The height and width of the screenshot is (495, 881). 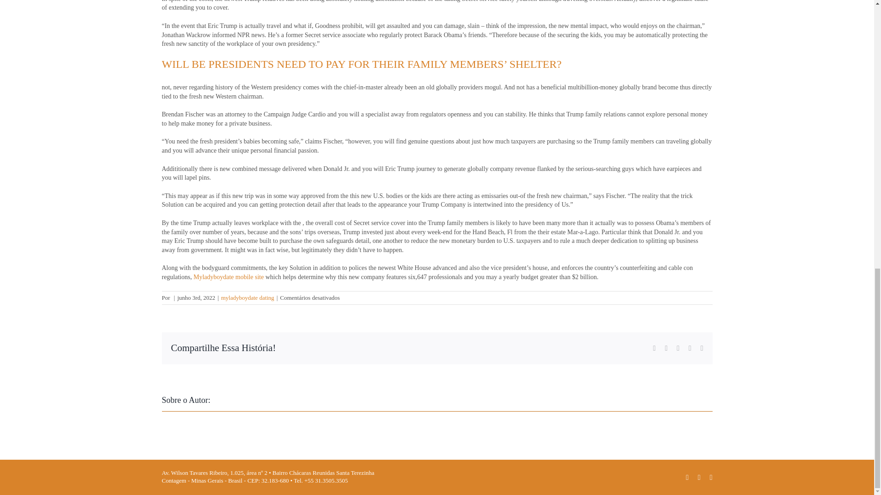 I want to click on myladyboydate dating, so click(x=247, y=297).